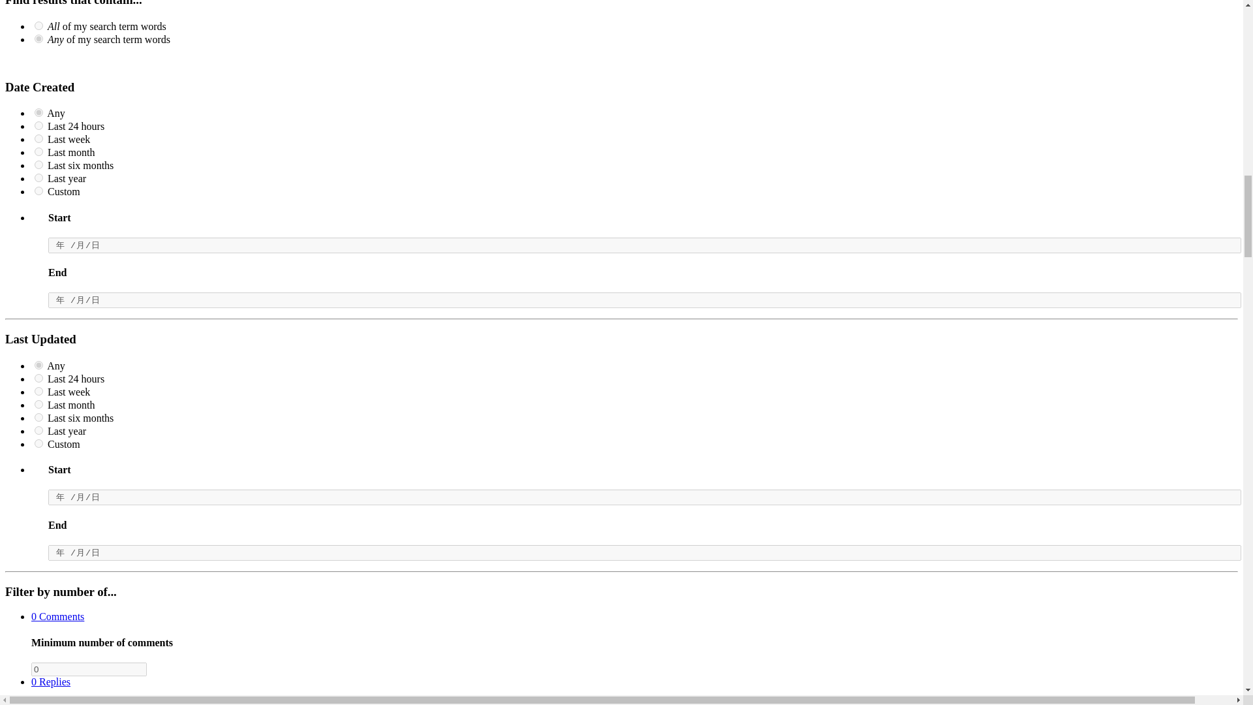 The height and width of the screenshot is (705, 1253). I want to click on day, so click(39, 125).